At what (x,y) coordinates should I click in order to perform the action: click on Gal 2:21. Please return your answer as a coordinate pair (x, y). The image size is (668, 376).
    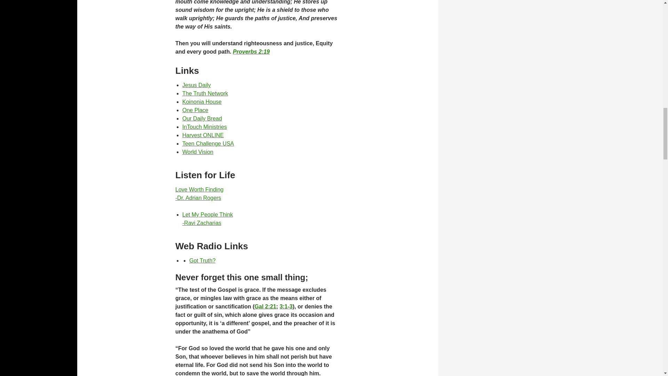
    Looking at the image, I should click on (265, 306).